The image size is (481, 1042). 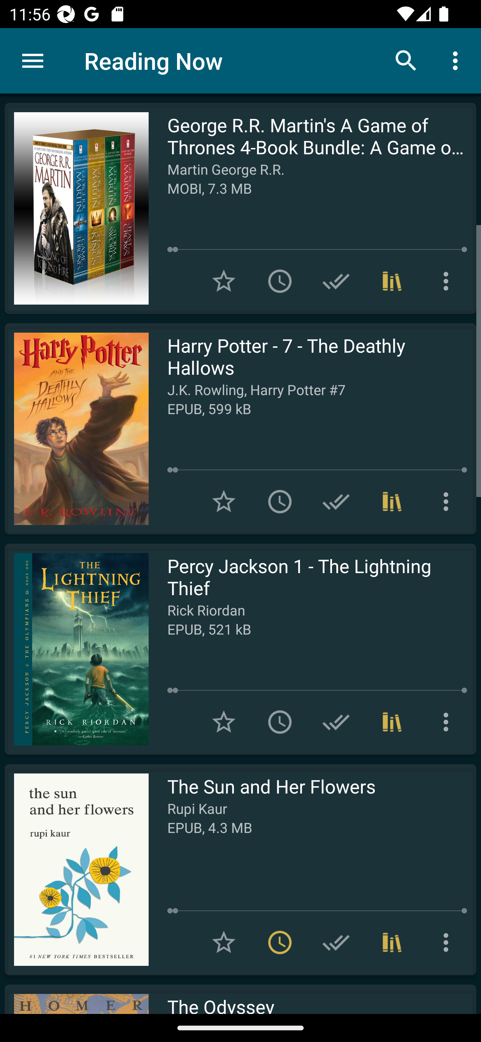 I want to click on Collections (1), so click(x=392, y=722).